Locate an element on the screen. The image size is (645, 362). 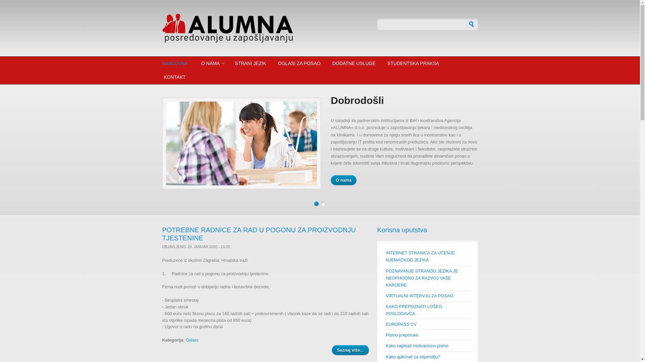
Pismo preporuke is located at coordinates (402, 335).